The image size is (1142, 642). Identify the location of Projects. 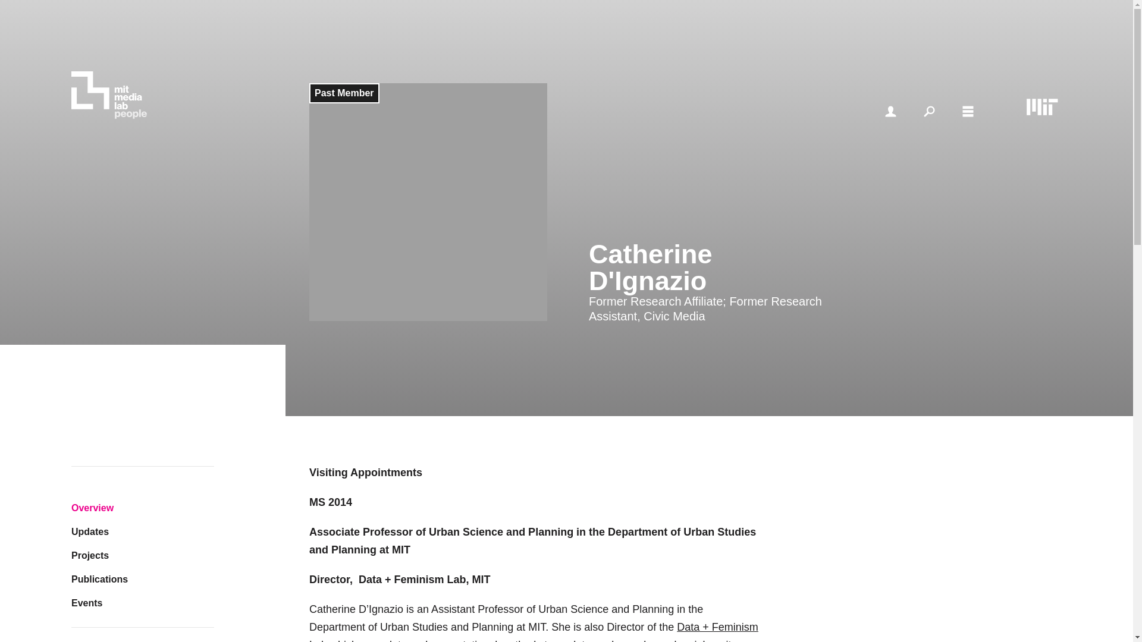
(143, 555).